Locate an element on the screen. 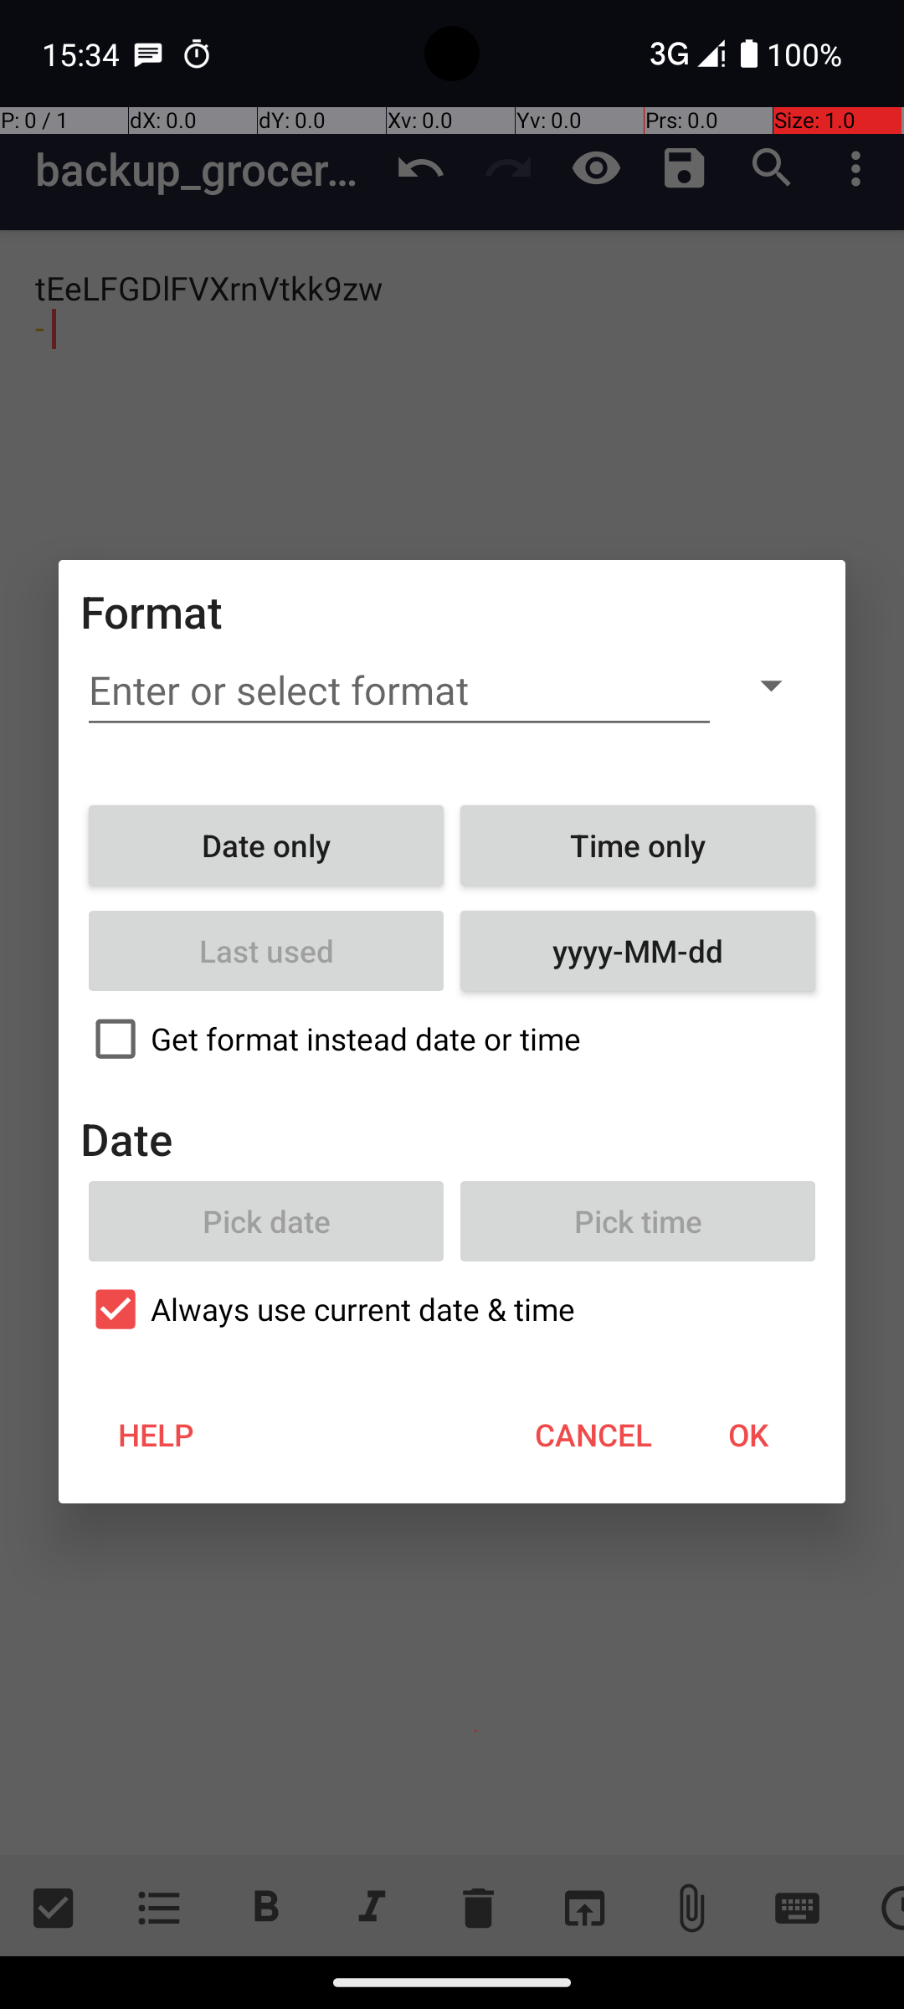  yyyy-MM-dd is located at coordinates (638, 951).